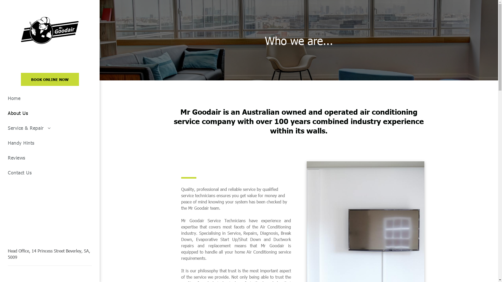 This screenshot has width=502, height=282. What do you see at coordinates (50, 128) in the screenshot?
I see `Service & Repair` at bounding box center [50, 128].